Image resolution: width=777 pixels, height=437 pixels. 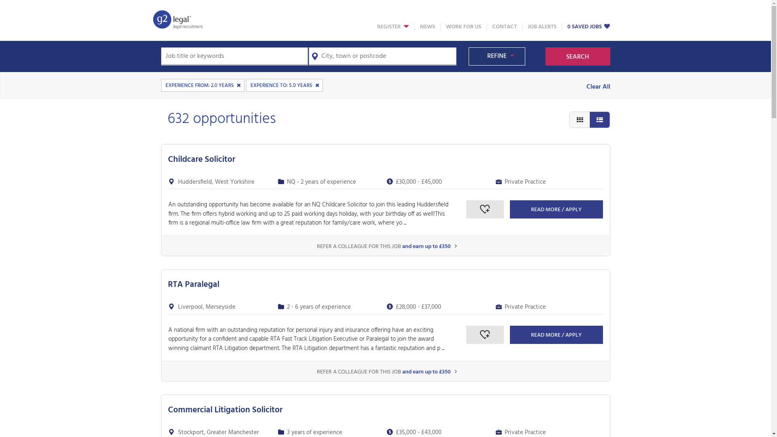 I want to click on Childcare Solicitor, so click(x=201, y=159).